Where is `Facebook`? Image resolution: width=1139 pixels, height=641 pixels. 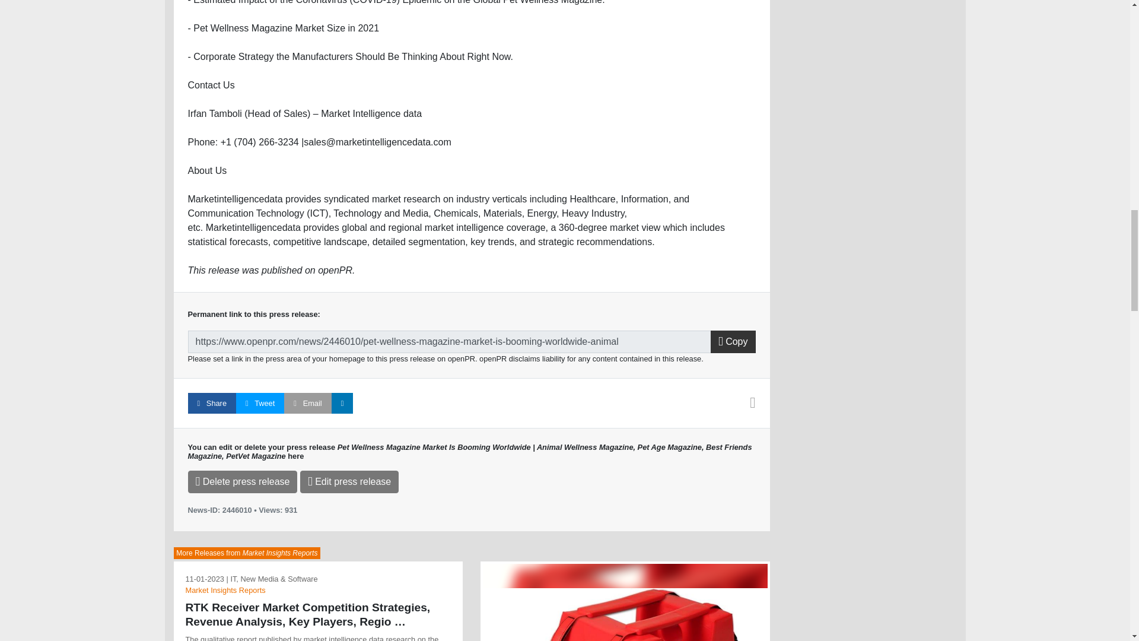 Facebook is located at coordinates (211, 403).